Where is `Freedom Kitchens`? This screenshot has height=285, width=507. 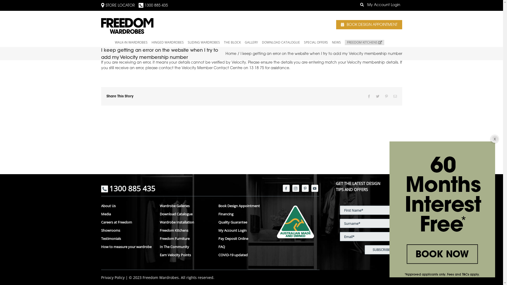
Freedom Kitchens is located at coordinates (185, 231).